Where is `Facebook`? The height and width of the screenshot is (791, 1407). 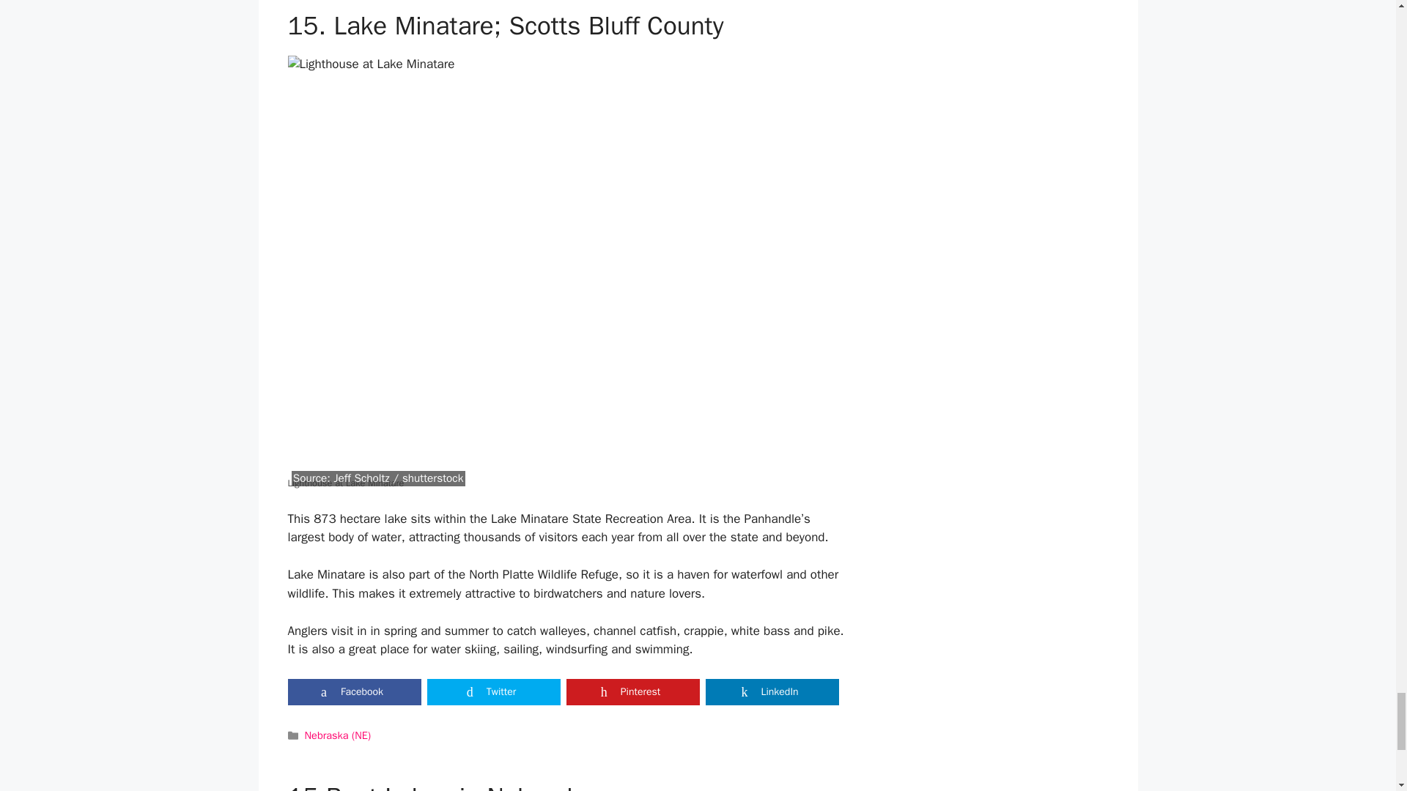 Facebook is located at coordinates (353, 691).